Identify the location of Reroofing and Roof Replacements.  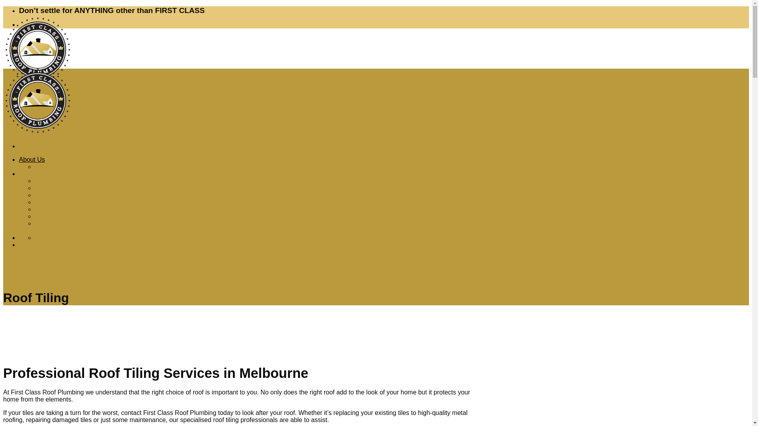
(83, 181).